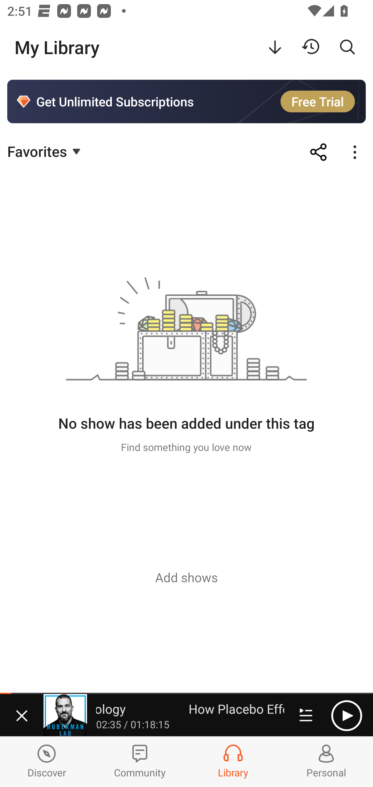  What do you see at coordinates (318, 101) in the screenshot?
I see `Free Trial` at bounding box center [318, 101].